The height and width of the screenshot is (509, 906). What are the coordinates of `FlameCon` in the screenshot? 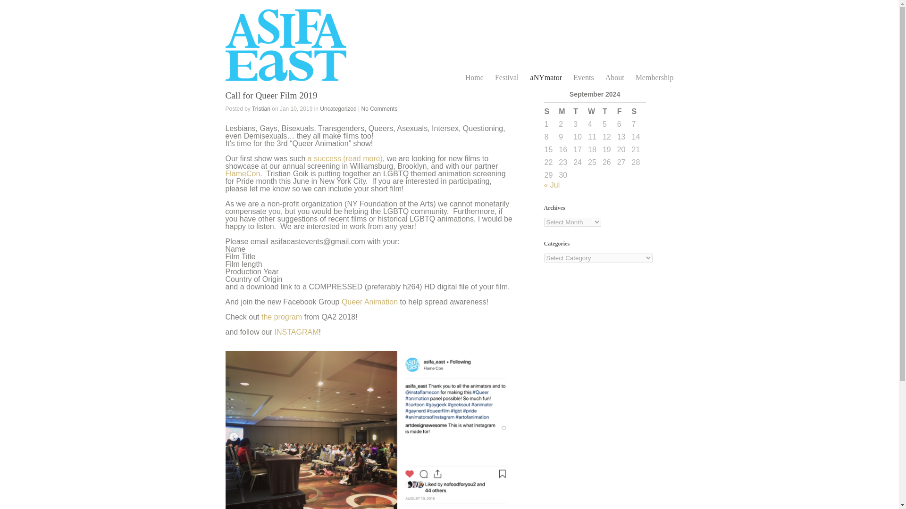 It's located at (243, 173).